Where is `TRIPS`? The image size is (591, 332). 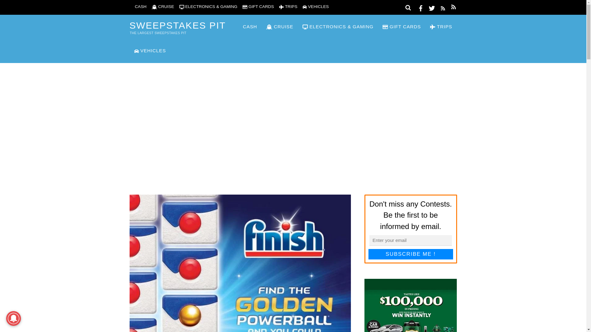
TRIPS is located at coordinates (288, 7).